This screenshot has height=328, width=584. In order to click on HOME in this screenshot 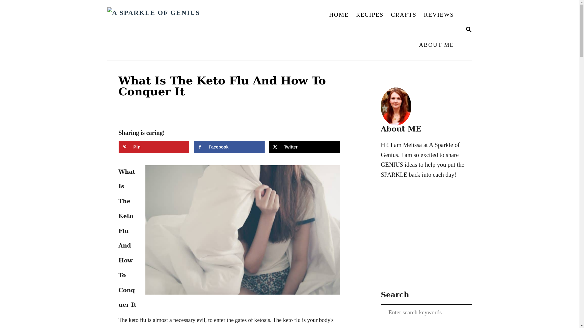, I will do `click(403, 15)`.